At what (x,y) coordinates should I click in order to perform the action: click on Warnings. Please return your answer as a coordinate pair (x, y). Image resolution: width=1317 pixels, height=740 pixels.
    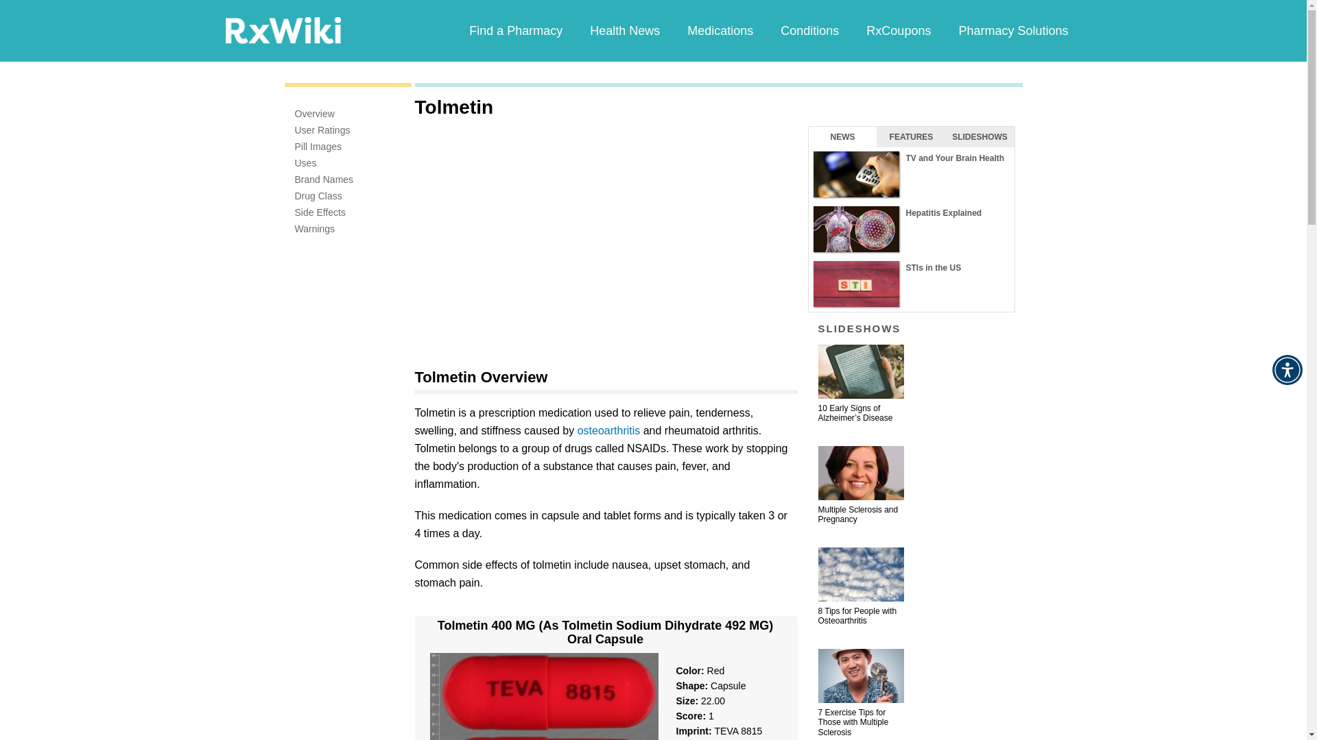
    Looking at the image, I should click on (316, 229).